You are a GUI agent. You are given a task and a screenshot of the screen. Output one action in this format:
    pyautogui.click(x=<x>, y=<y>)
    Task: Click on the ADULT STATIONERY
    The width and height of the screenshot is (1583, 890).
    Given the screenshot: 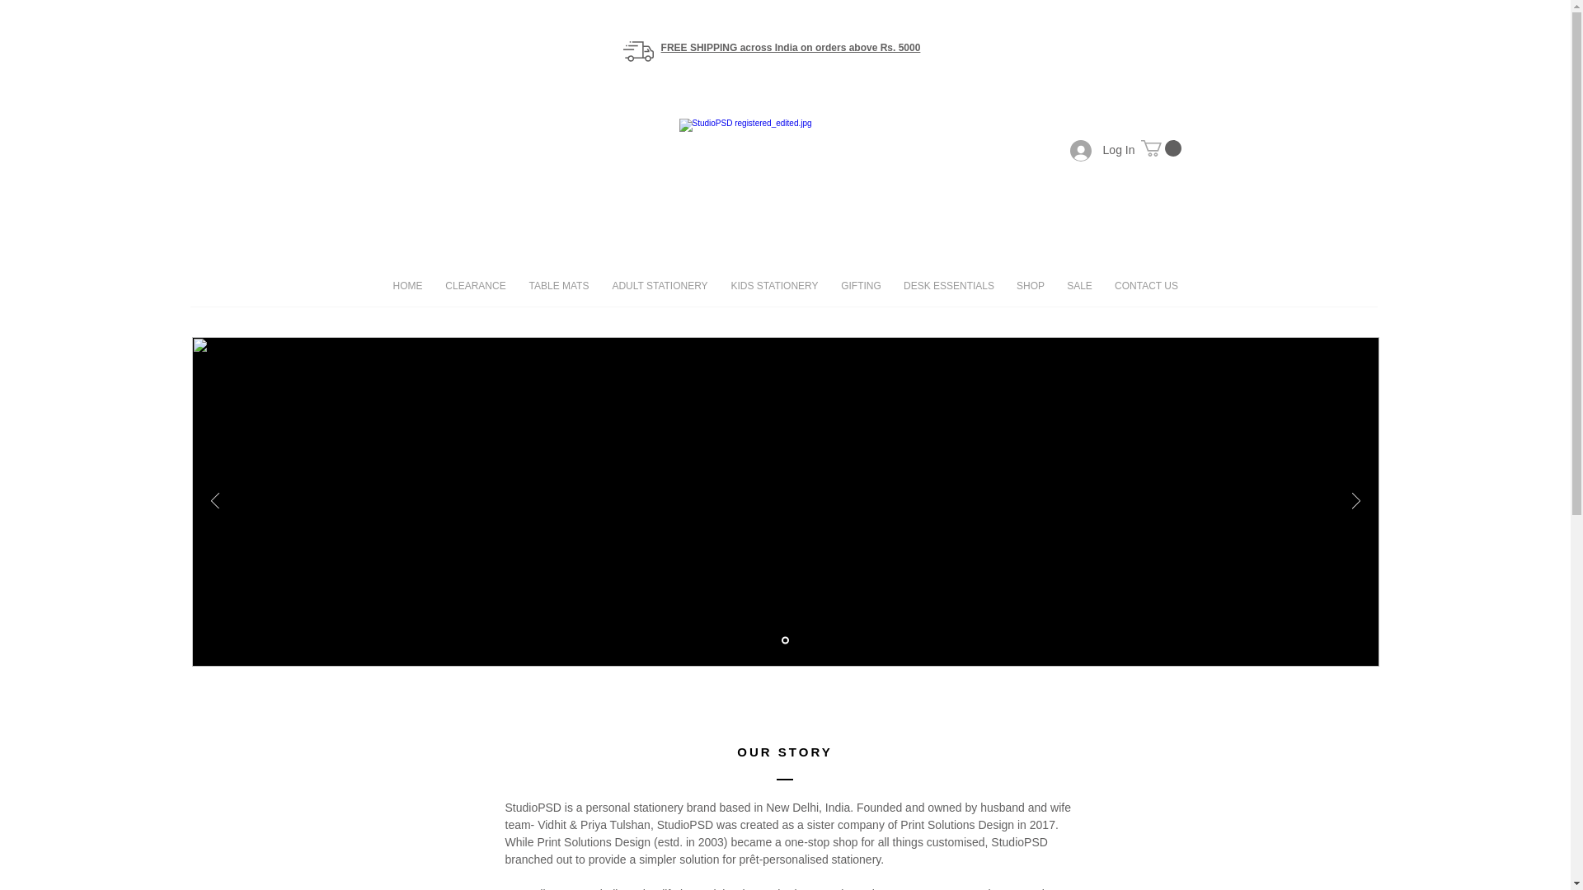 What is the action you would take?
    pyautogui.click(x=659, y=285)
    